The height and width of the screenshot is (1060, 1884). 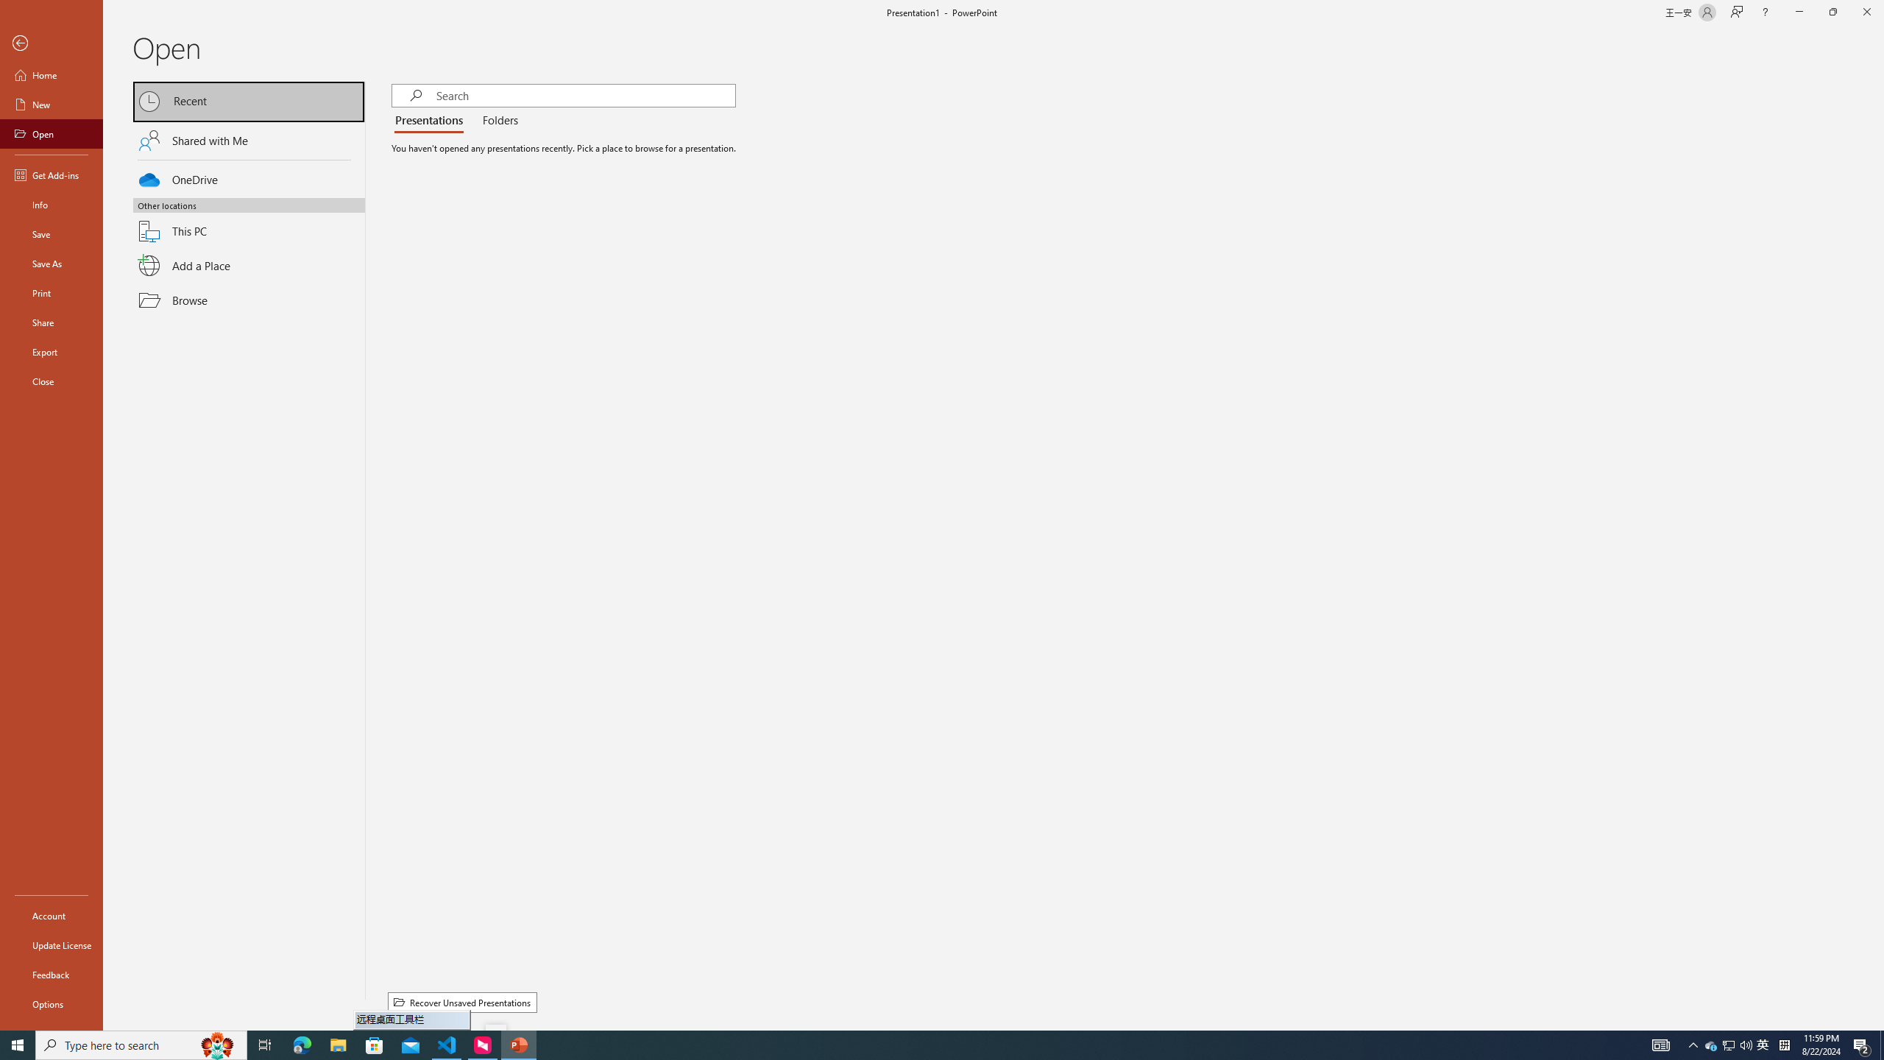 What do you see at coordinates (52, 205) in the screenshot?
I see `Info` at bounding box center [52, 205].